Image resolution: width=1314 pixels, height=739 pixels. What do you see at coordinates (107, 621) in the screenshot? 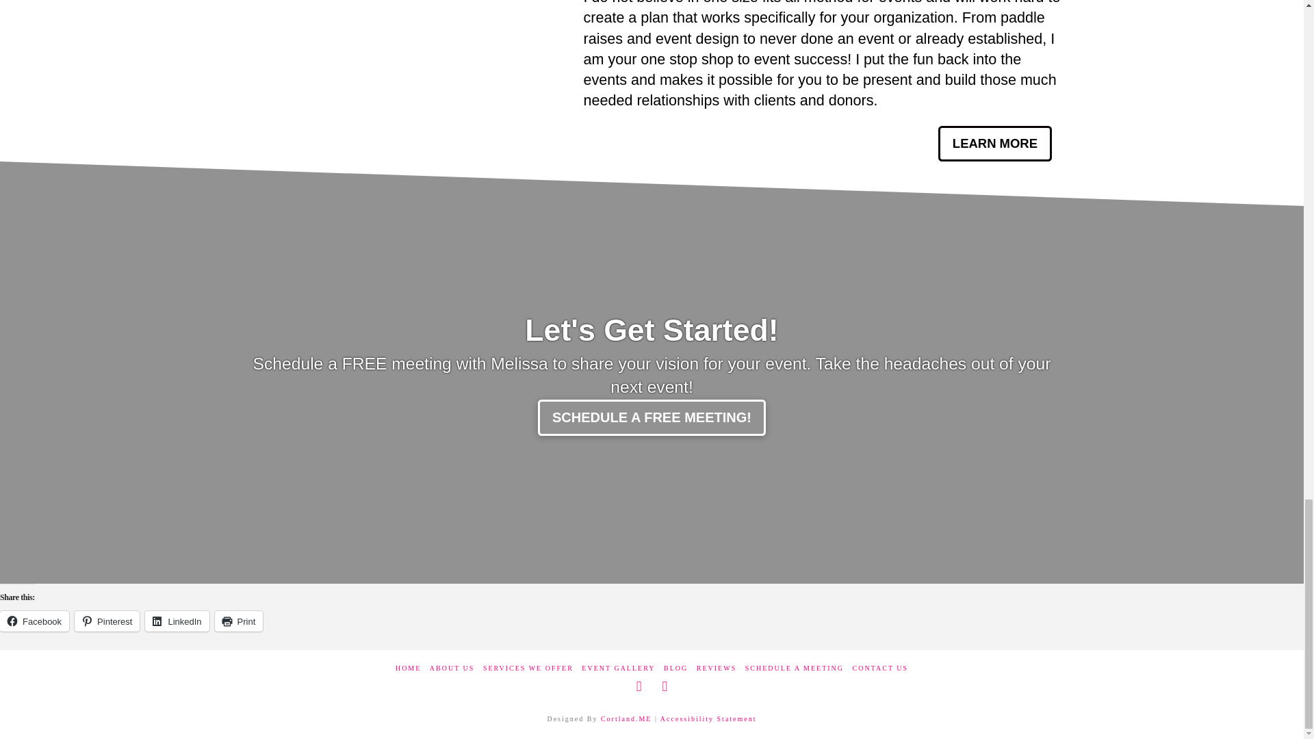
I see `Click to share on Pinterest` at bounding box center [107, 621].